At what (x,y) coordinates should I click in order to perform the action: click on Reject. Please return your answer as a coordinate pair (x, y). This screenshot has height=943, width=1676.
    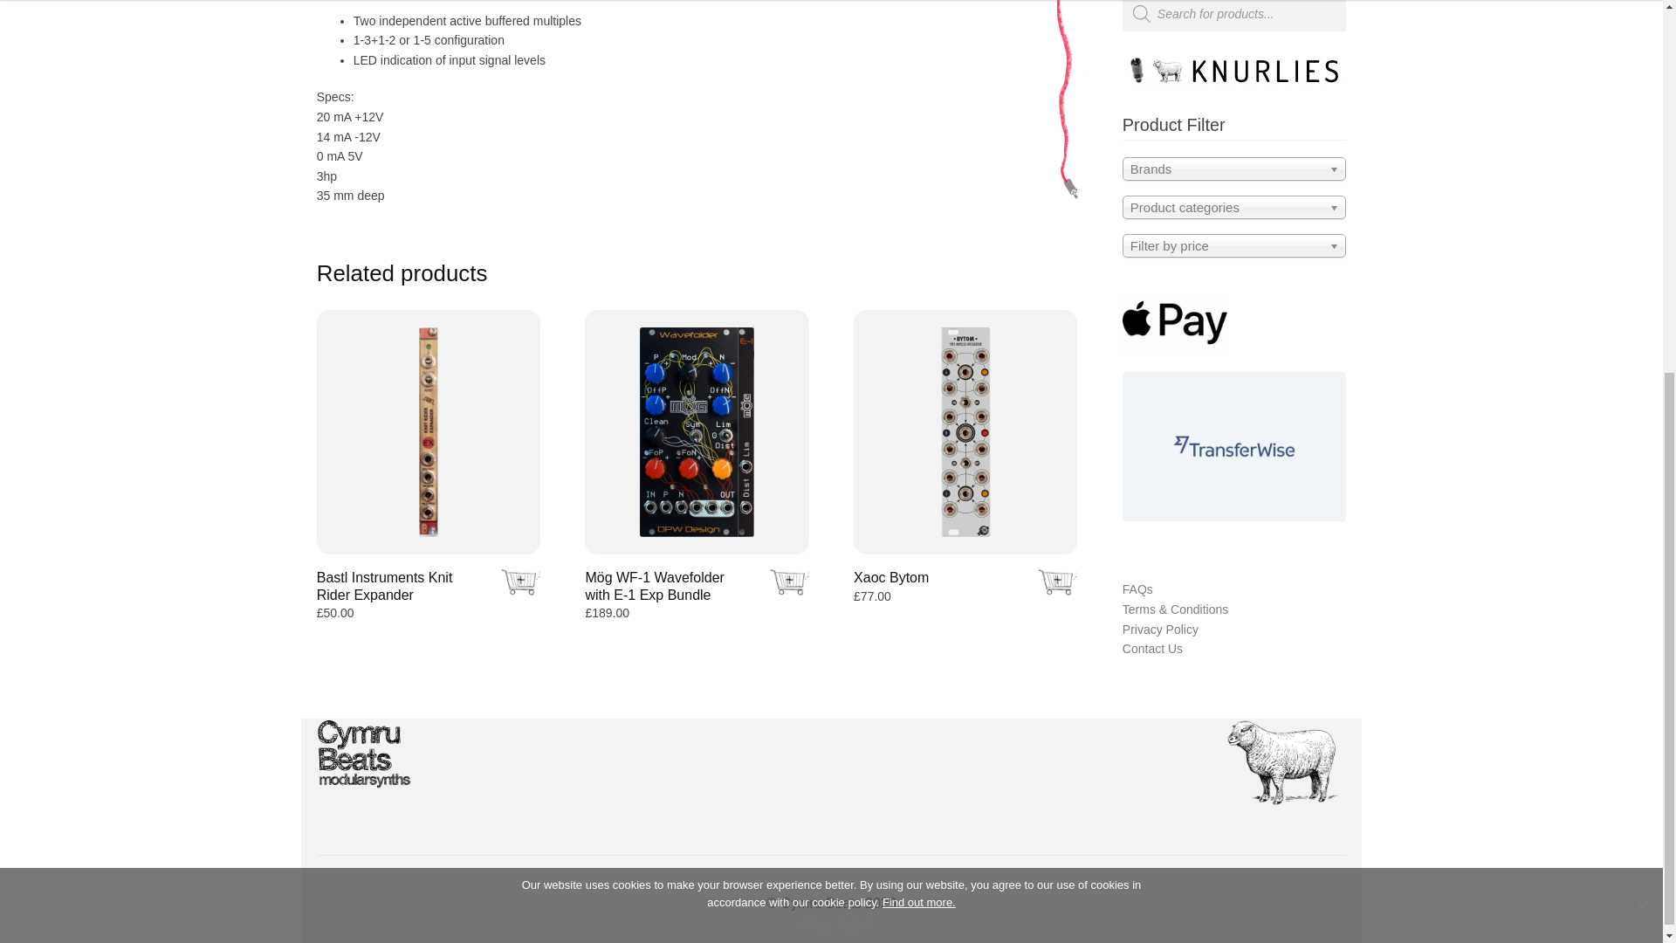
    Looking at the image, I should click on (1641, 290).